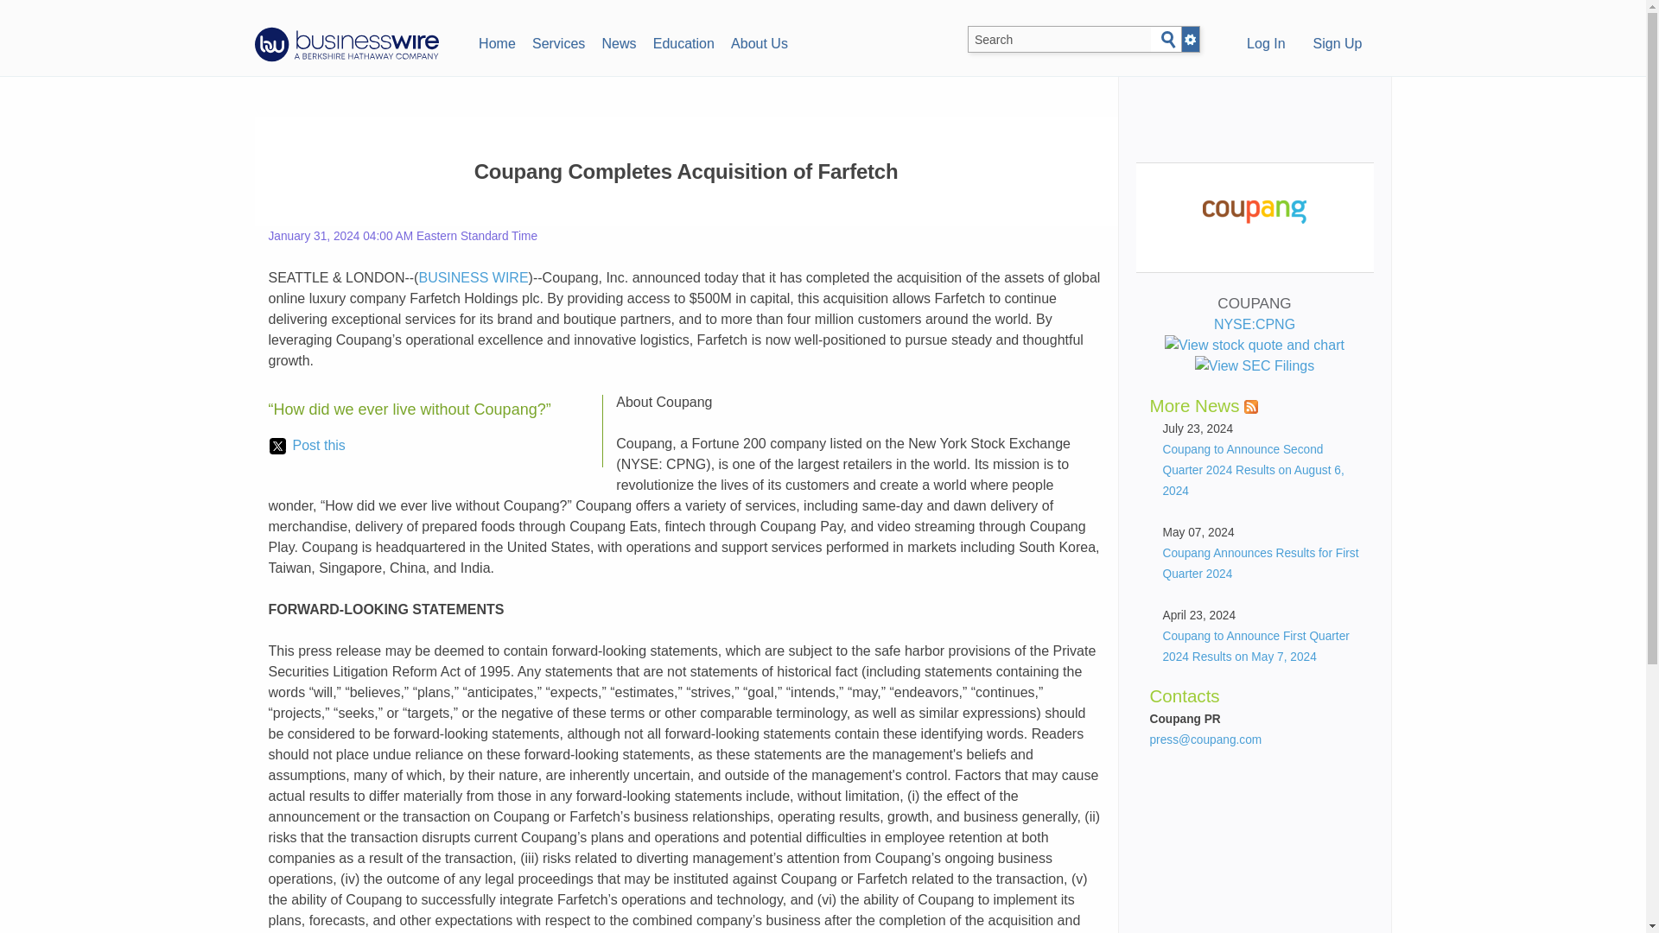 This screenshot has height=933, width=1659. Describe the element at coordinates (472, 278) in the screenshot. I see `BUSINESS WIRE` at that location.